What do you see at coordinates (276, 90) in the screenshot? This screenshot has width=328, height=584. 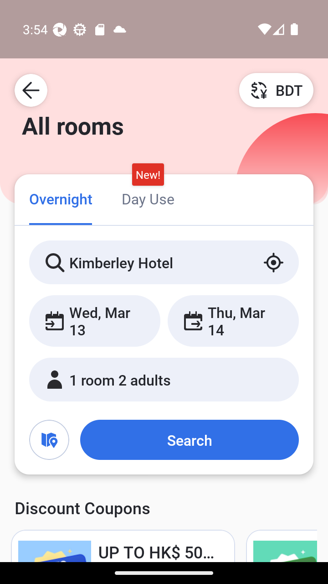 I see `BDT` at bounding box center [276, 90].